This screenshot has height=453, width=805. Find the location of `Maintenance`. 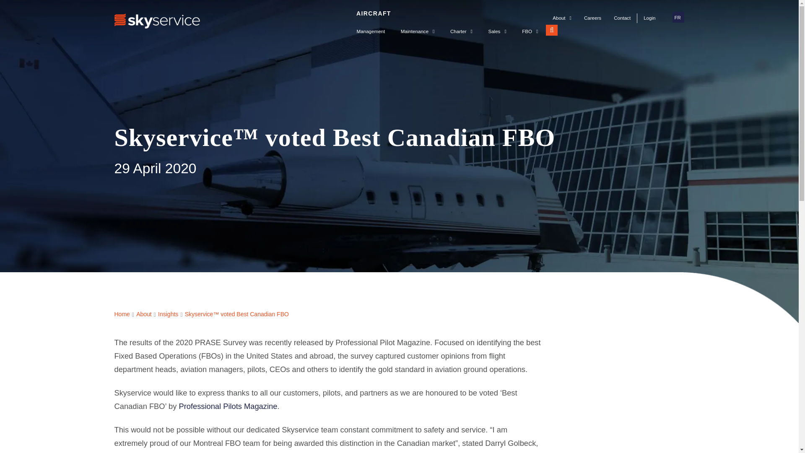

Maintenance is located at coordinates (417, 29).